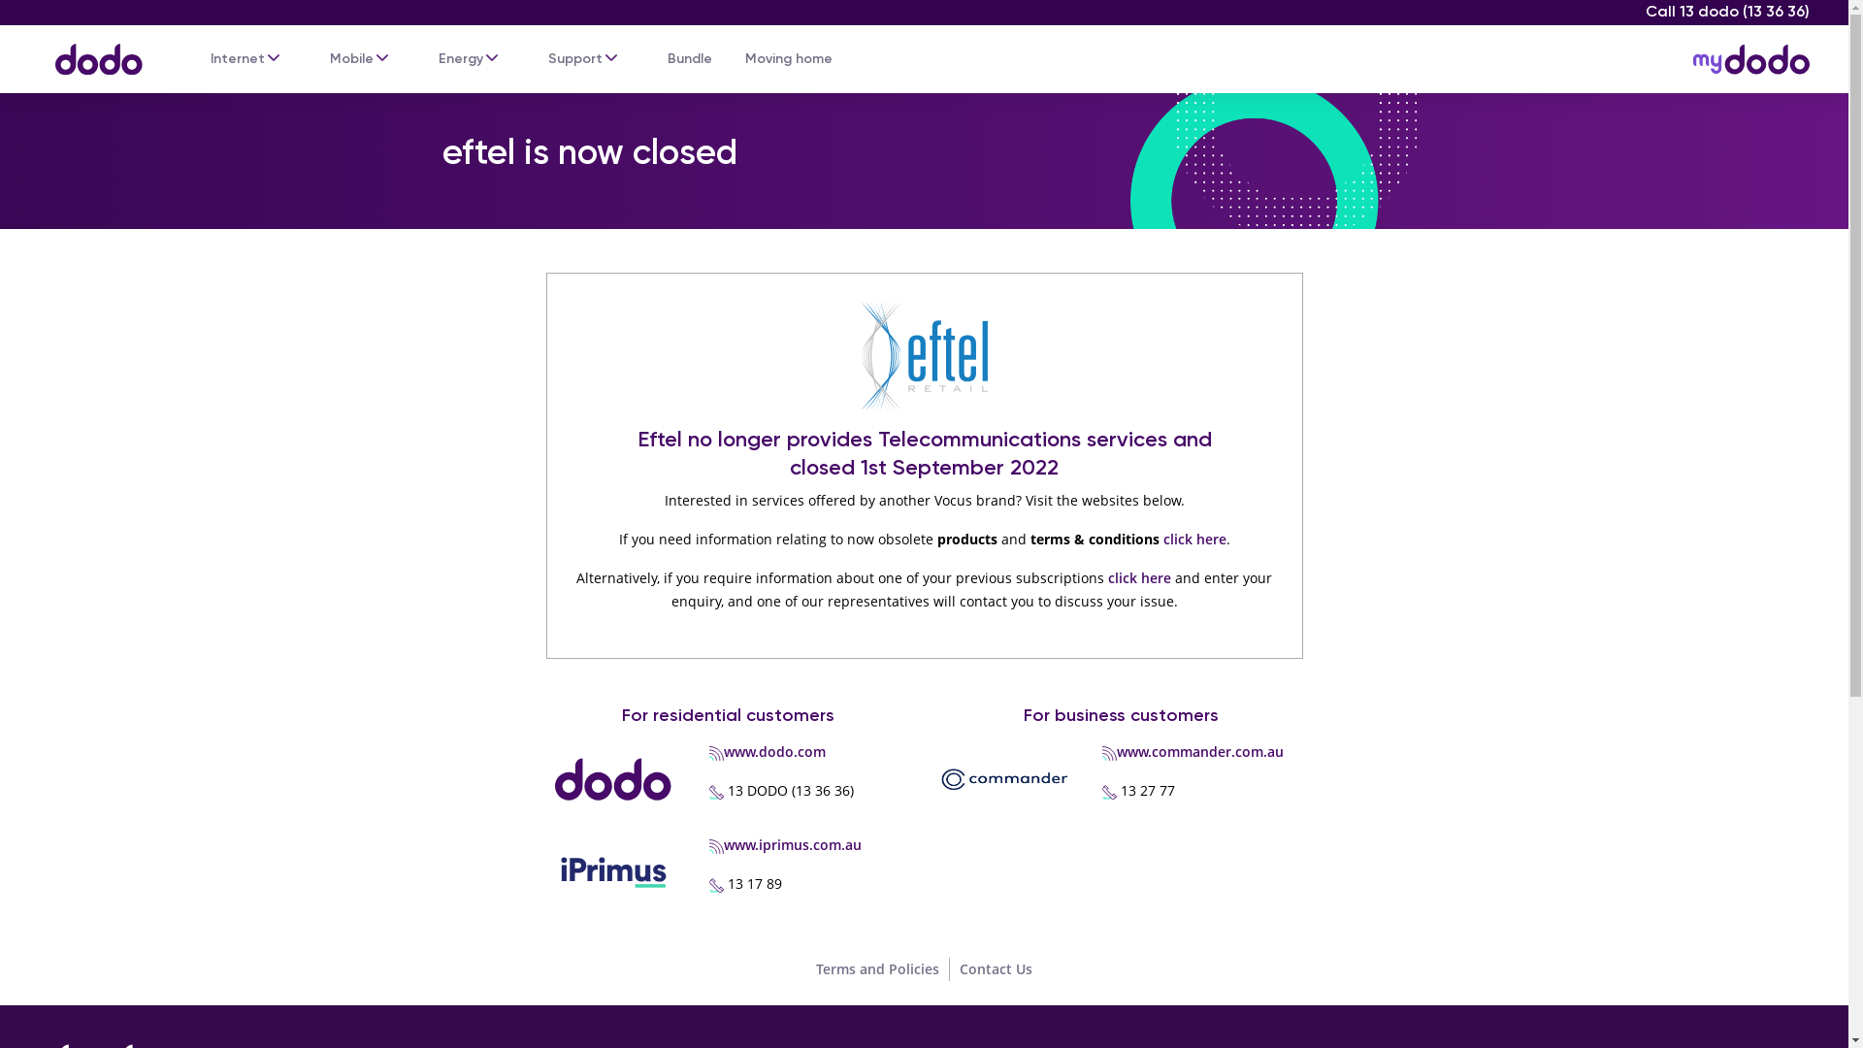 The image size is (1863, 1048). I want to click on Contact Us, so click(996, 968).